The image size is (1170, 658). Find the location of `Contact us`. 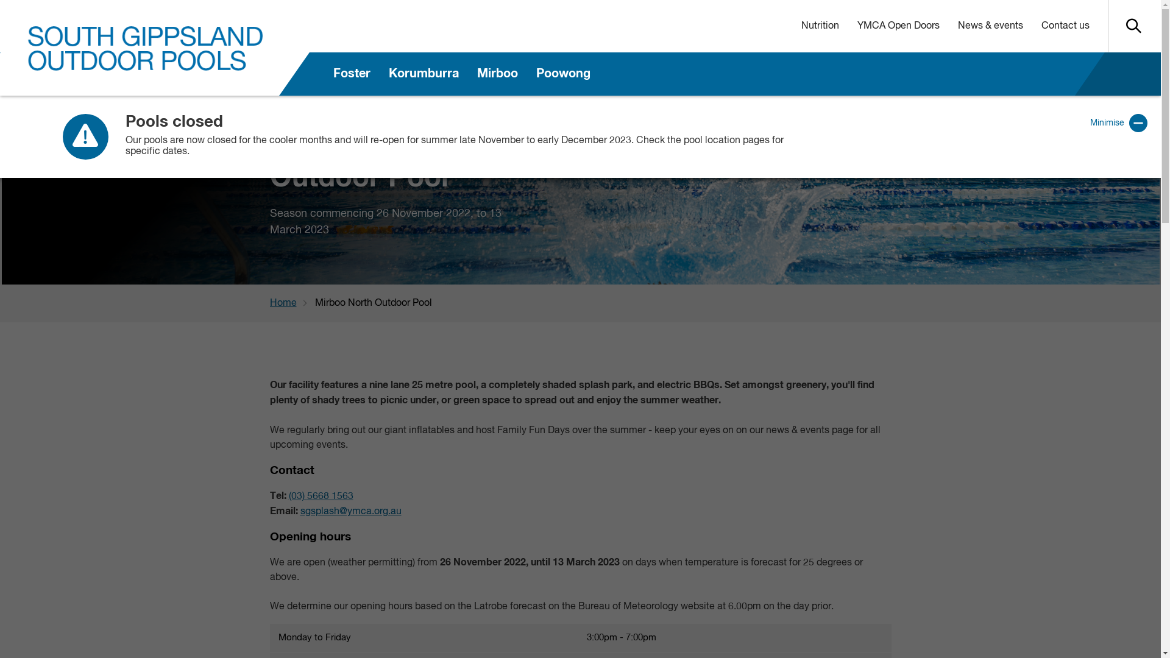

Contact us is located at coordinates (1065, 26).